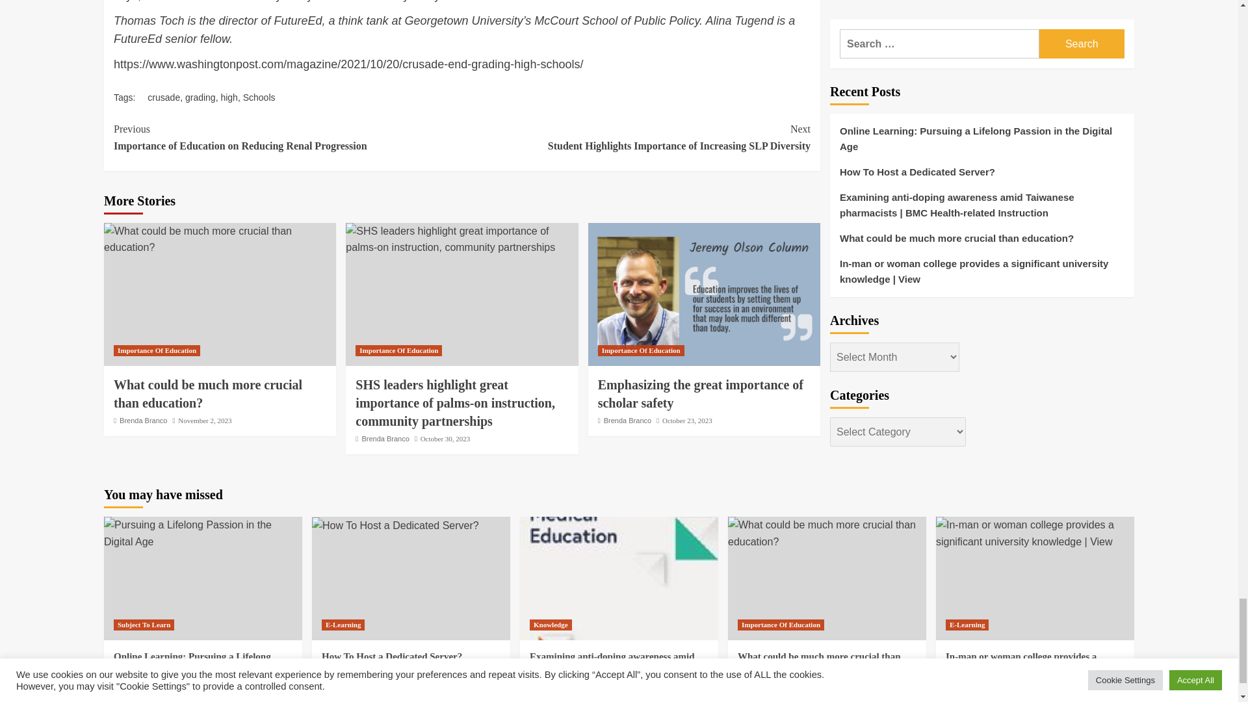 This screenshot has width=1248, height=702. What do you see at coordinates (203, 533) in the screenshot?
I see `Pursuing a Lifelong Passion in the Digital Age` at bounding box center [203, 533].